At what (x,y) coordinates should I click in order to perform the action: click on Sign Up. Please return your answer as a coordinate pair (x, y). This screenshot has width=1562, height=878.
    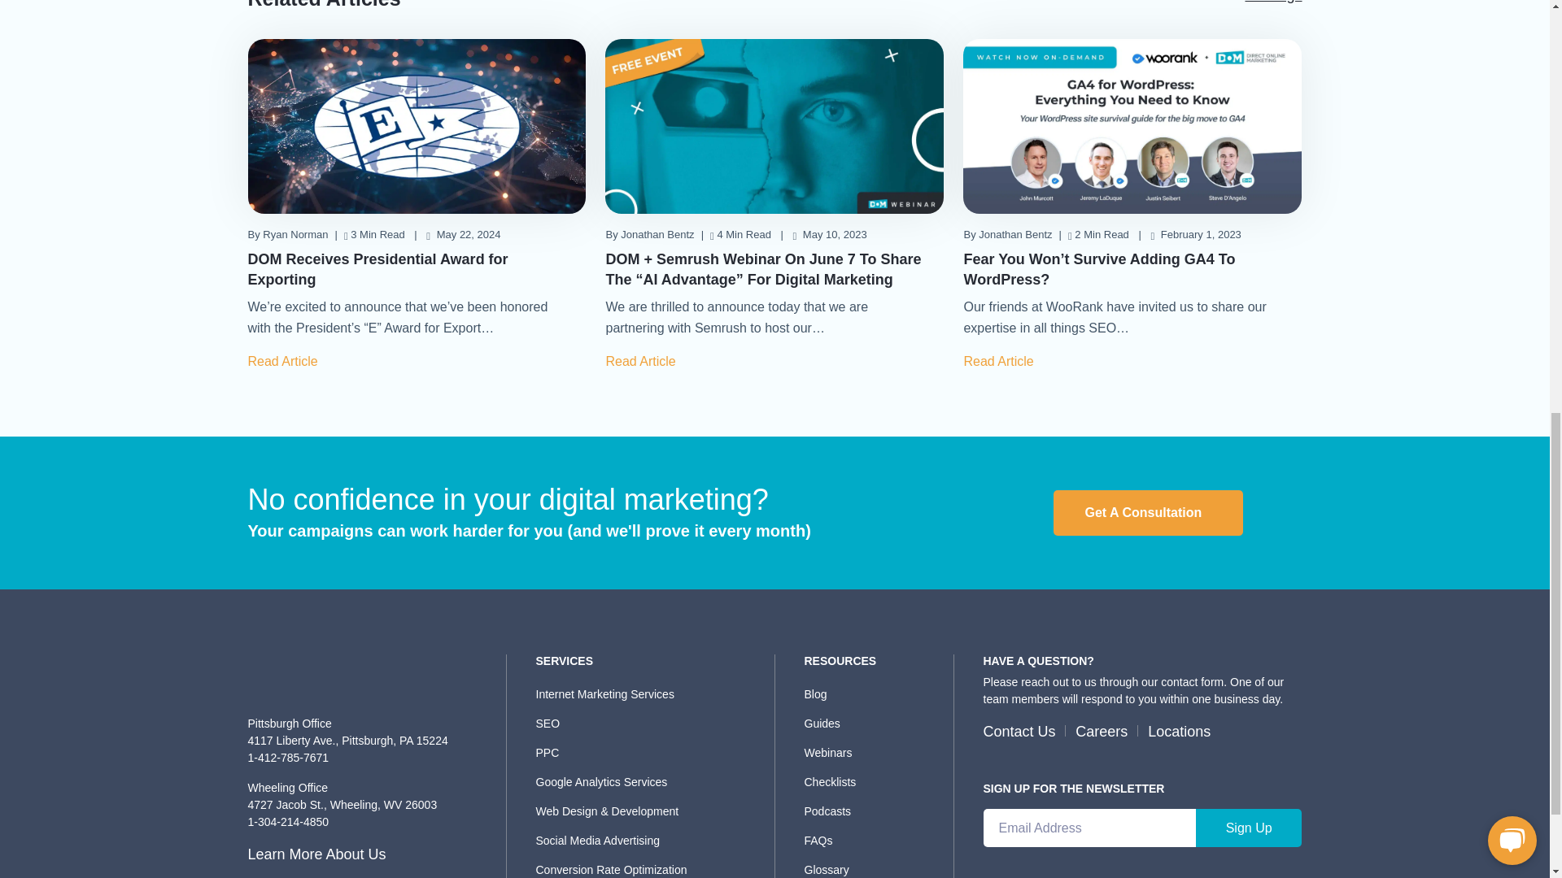
    Looking at the image, I should click on (1250, 828).